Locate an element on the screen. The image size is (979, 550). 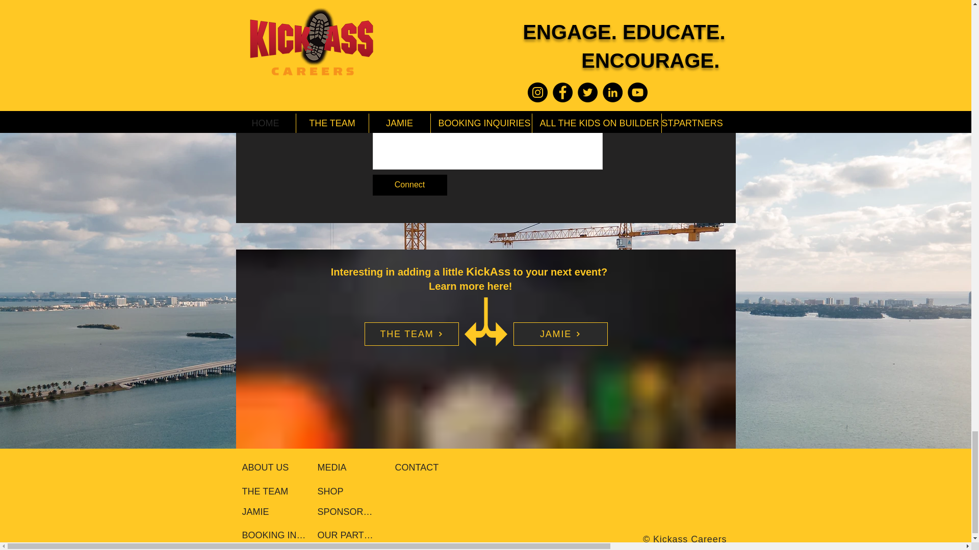
THE TEAM is located at coordinates (270, 491).